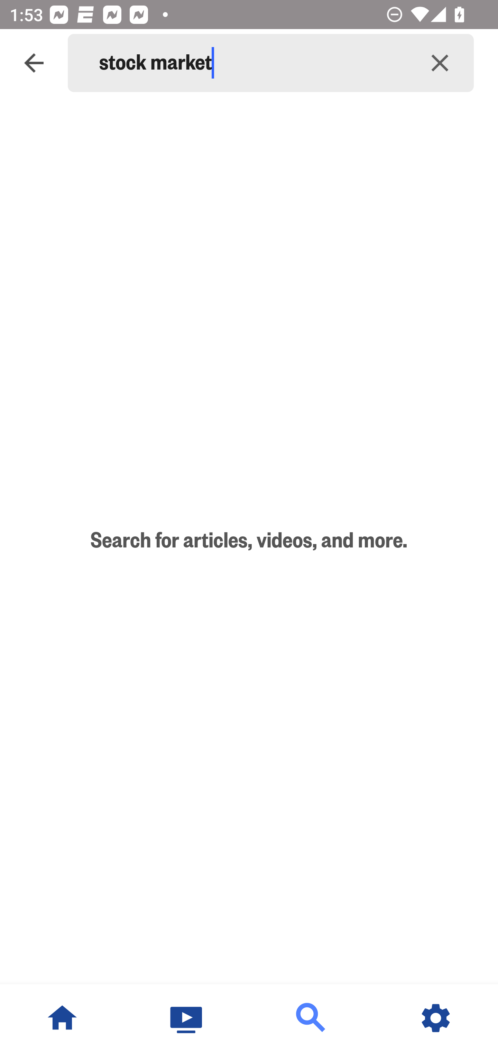  I want to click on Settings, so click(436, 1018).